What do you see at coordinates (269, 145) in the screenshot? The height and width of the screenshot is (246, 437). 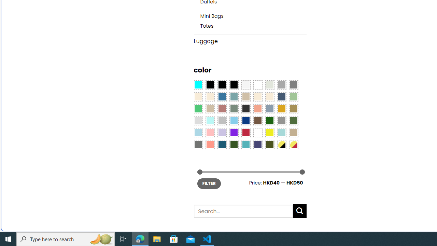 I see `Army Green` at bounding box center [269, 145].